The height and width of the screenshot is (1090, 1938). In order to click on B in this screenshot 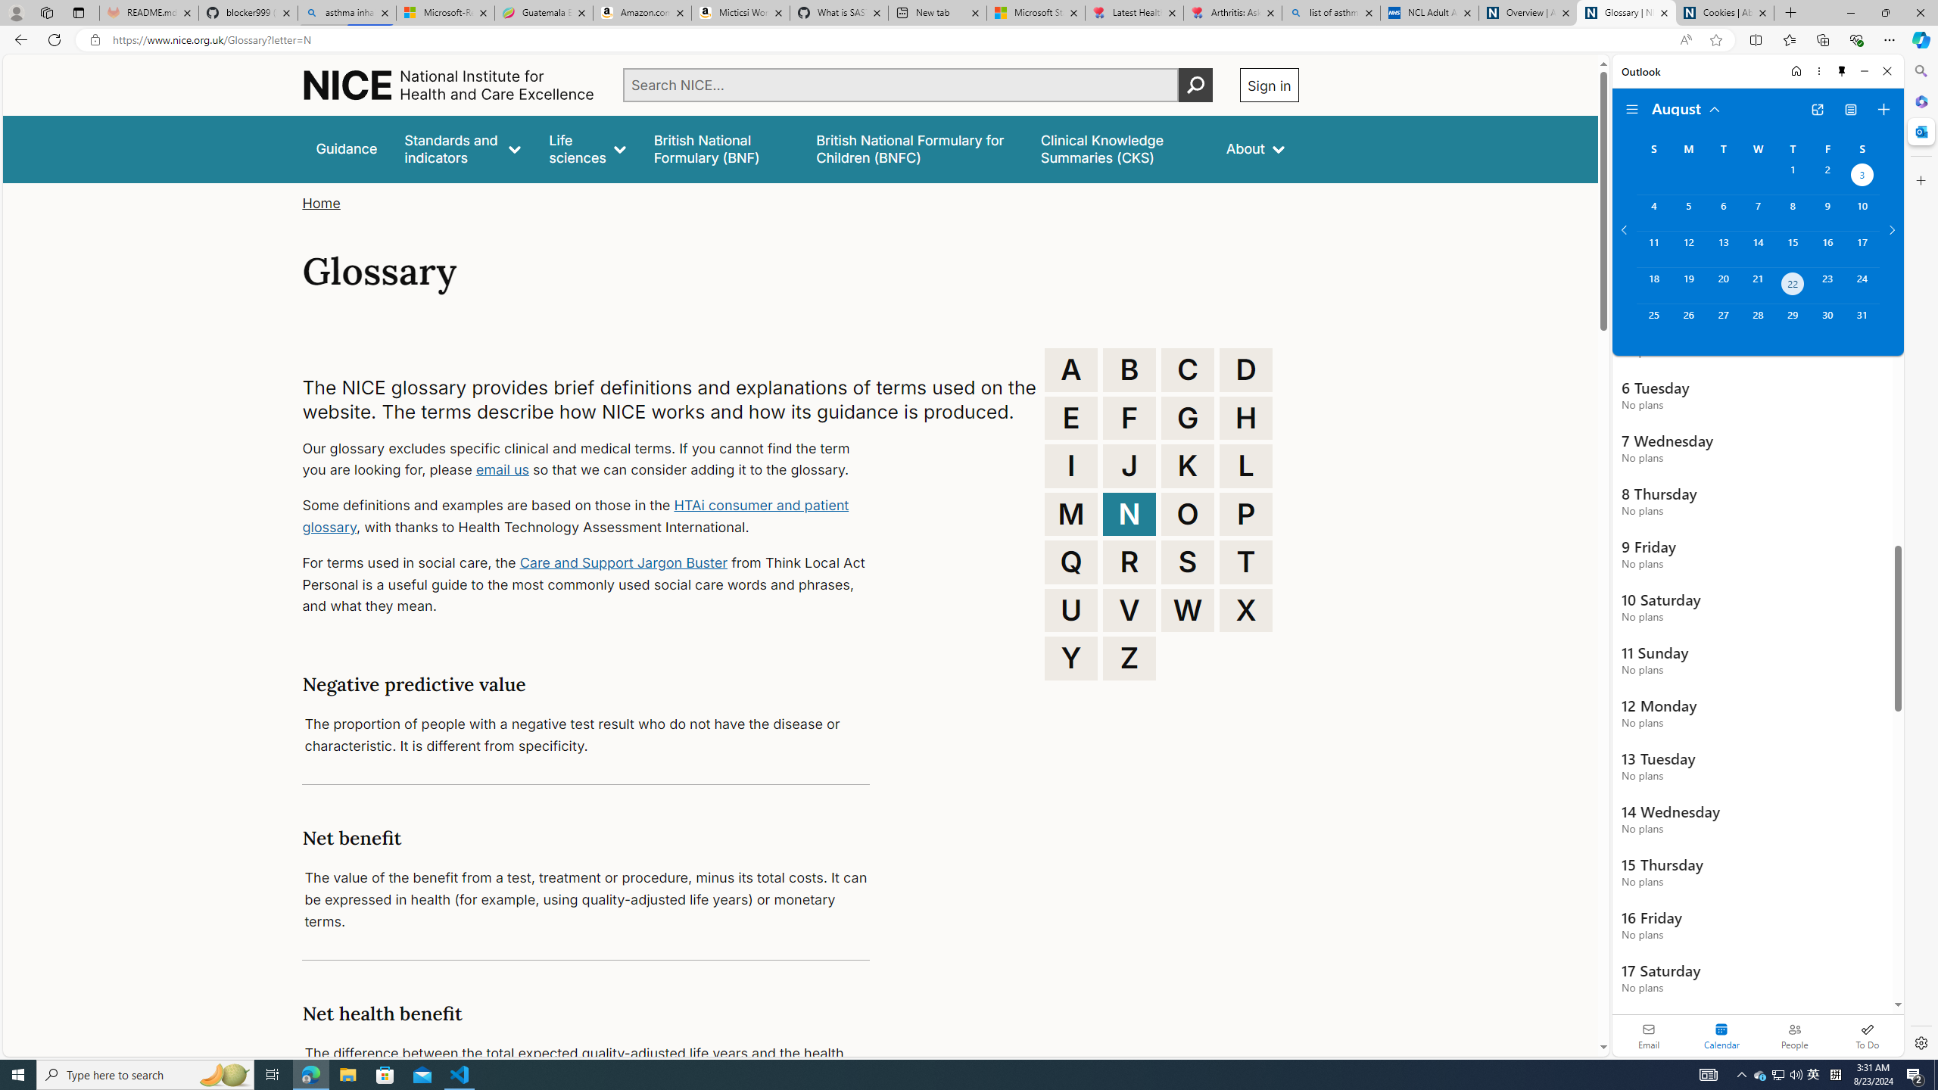, I will do `click(1129, 369)`.